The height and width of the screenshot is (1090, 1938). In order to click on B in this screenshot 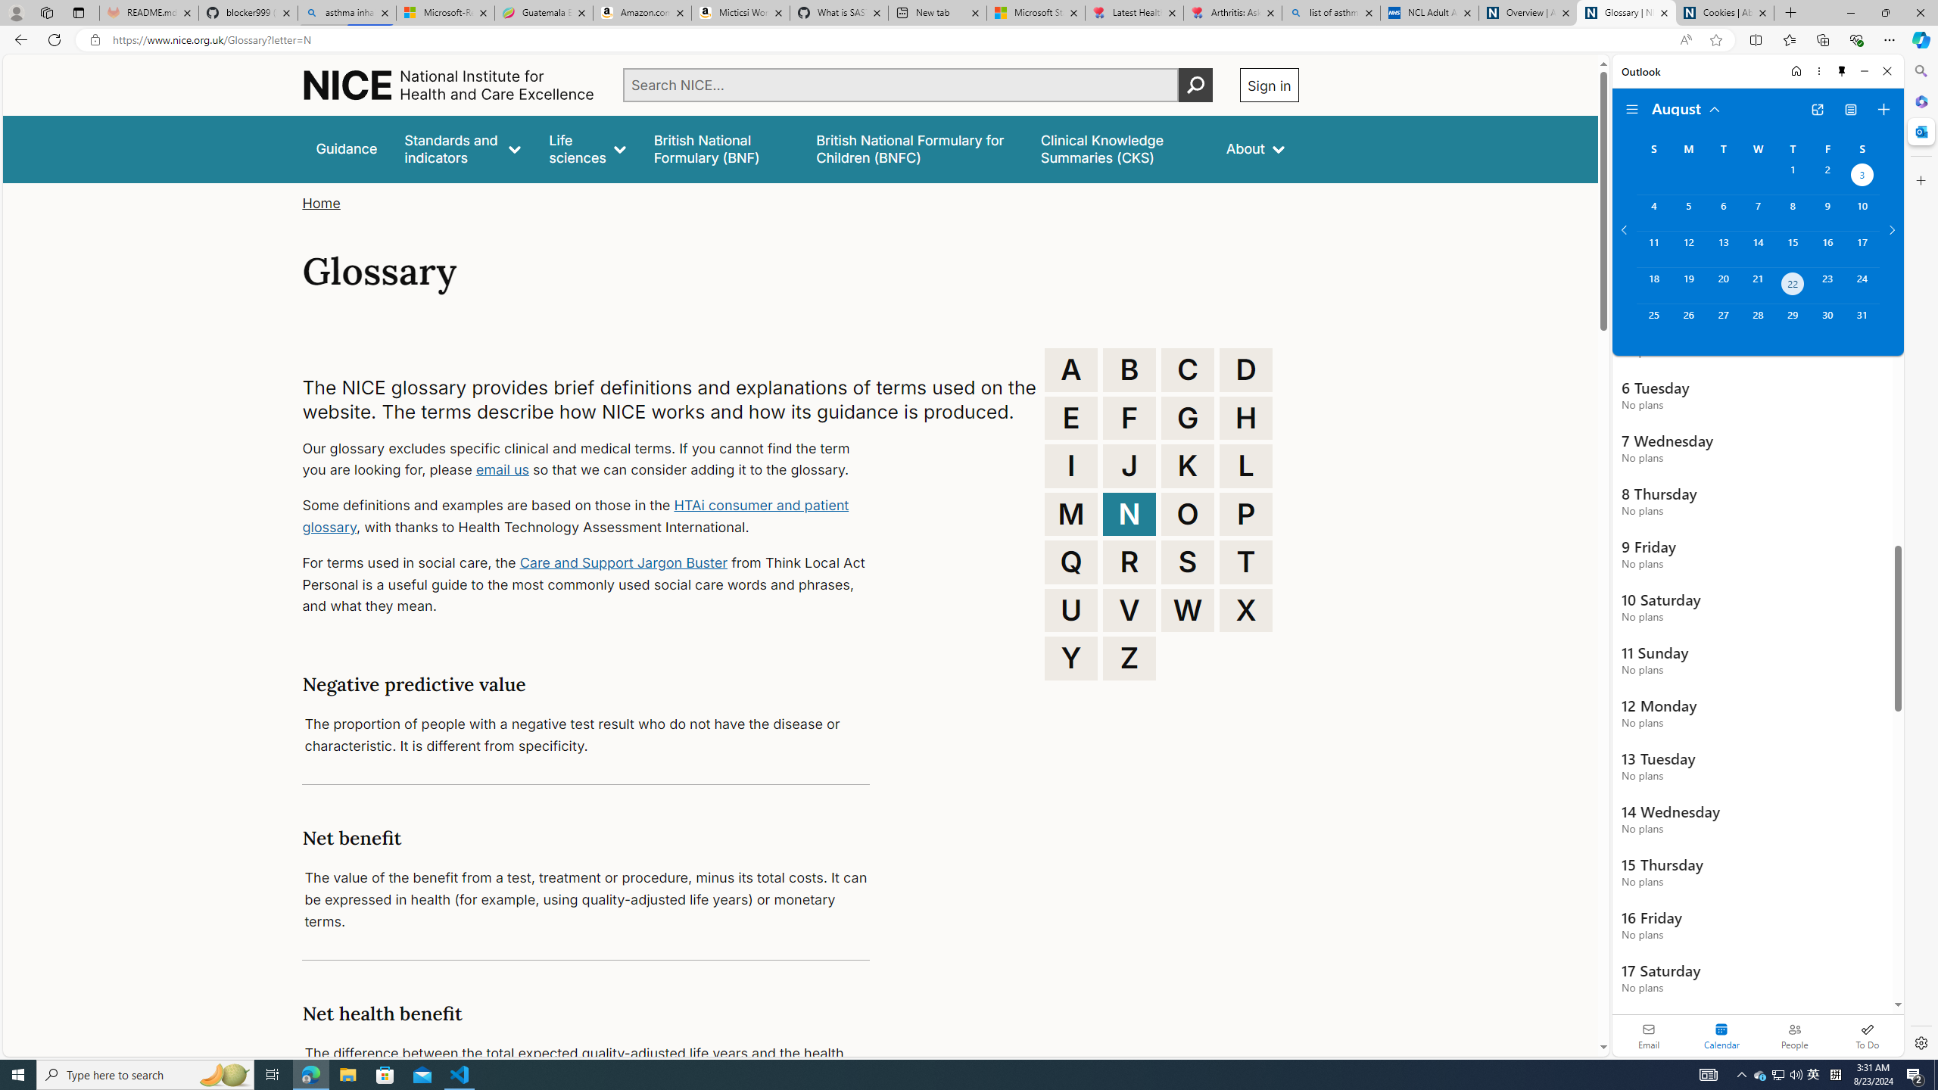, I will do `click(1129, 369)`.